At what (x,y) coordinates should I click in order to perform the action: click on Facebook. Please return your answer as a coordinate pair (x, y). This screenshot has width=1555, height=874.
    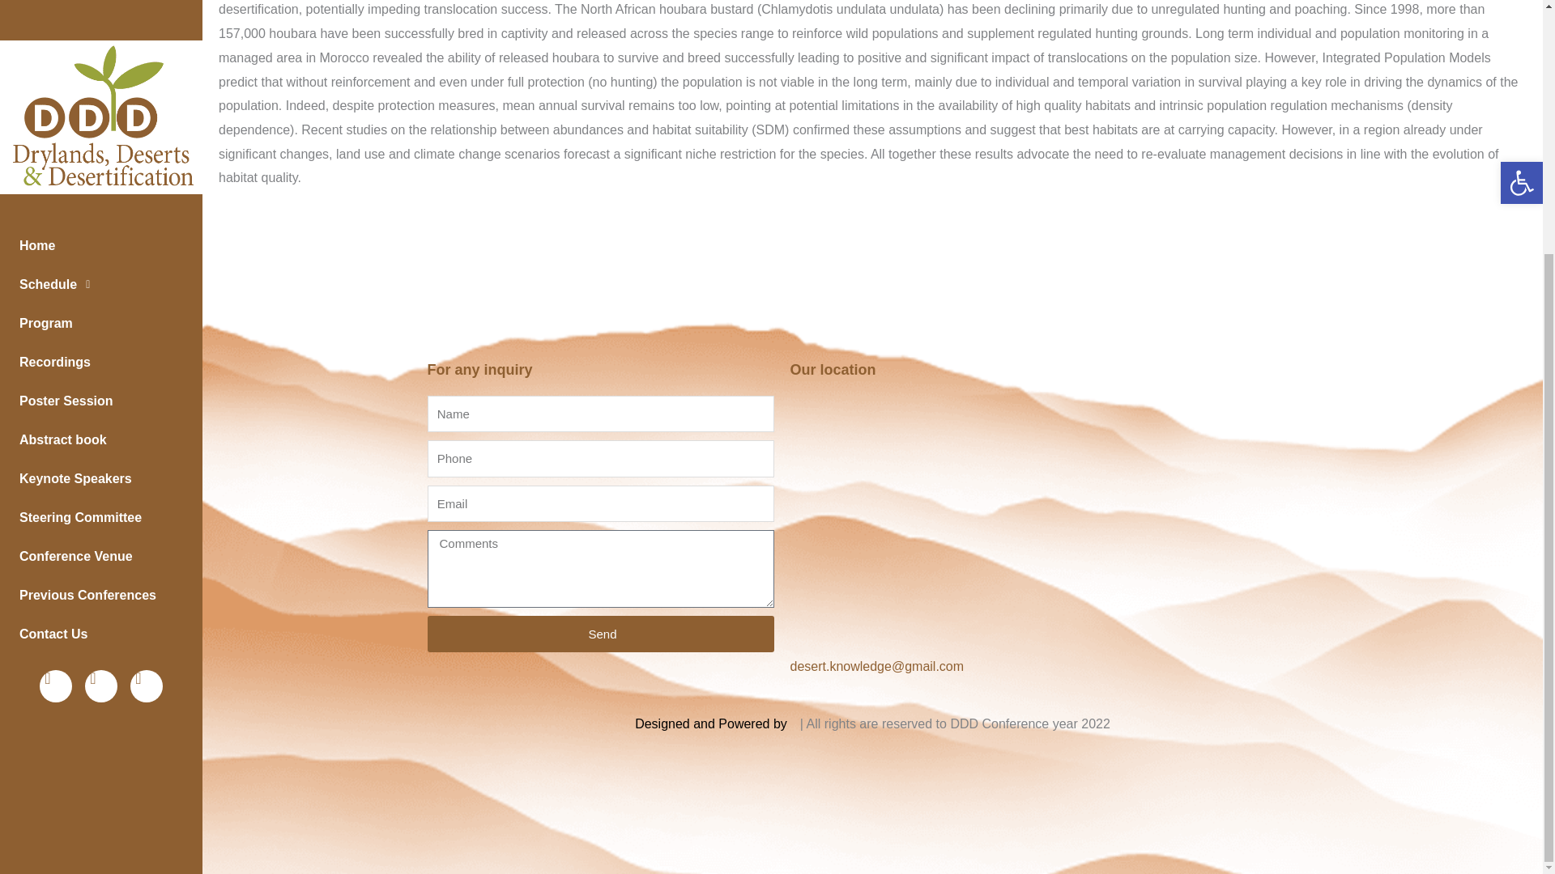
    Looking at the image, I should click on (55, 338).